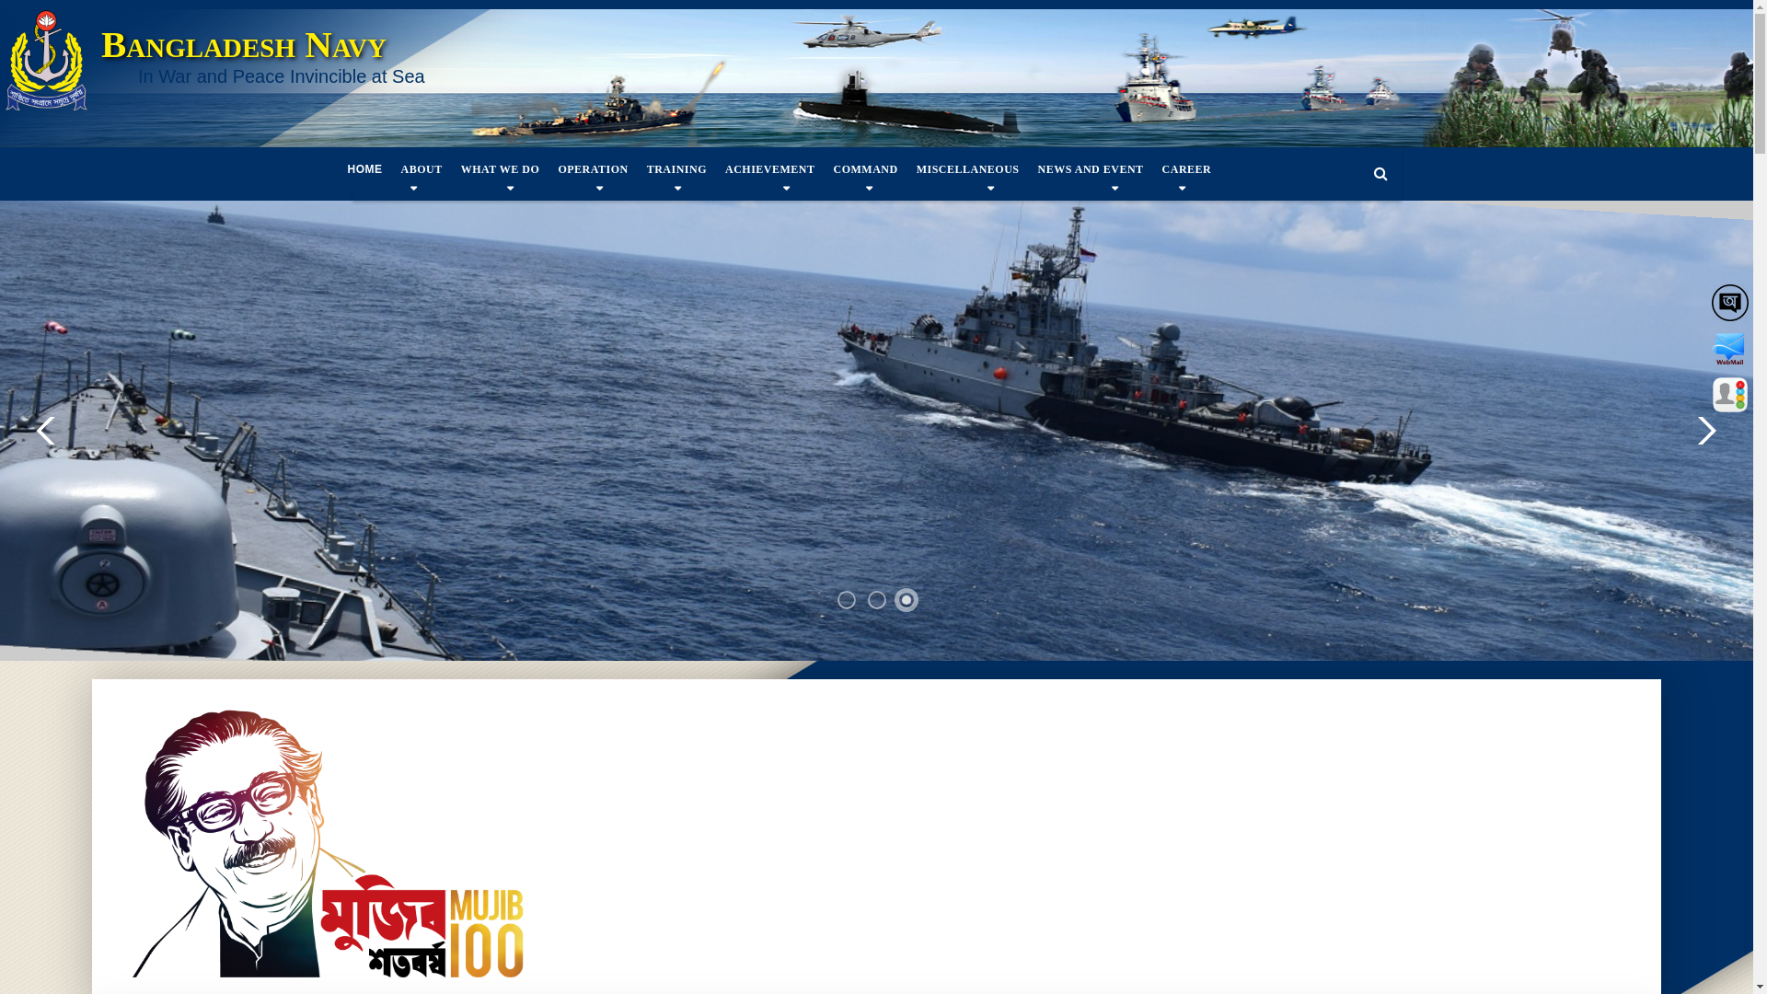 This screenshot has height=994, width=1767. What do you see at coordinates (422, 169) in the screenshot?
I see `ABOUT` at bounding box center [422, 169].